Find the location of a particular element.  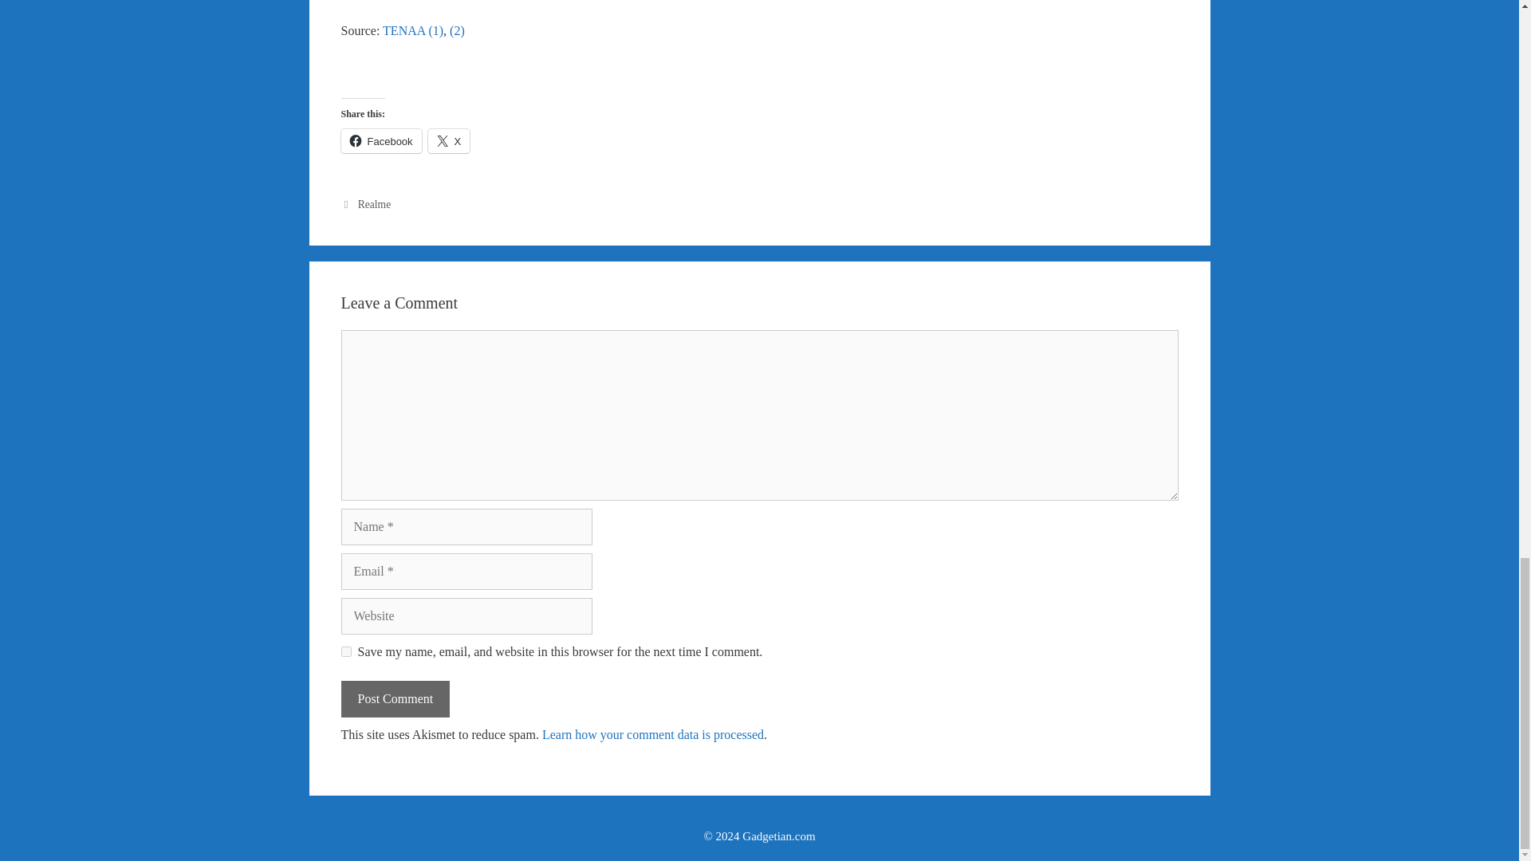

Realme is located at coordinates (375, 204).